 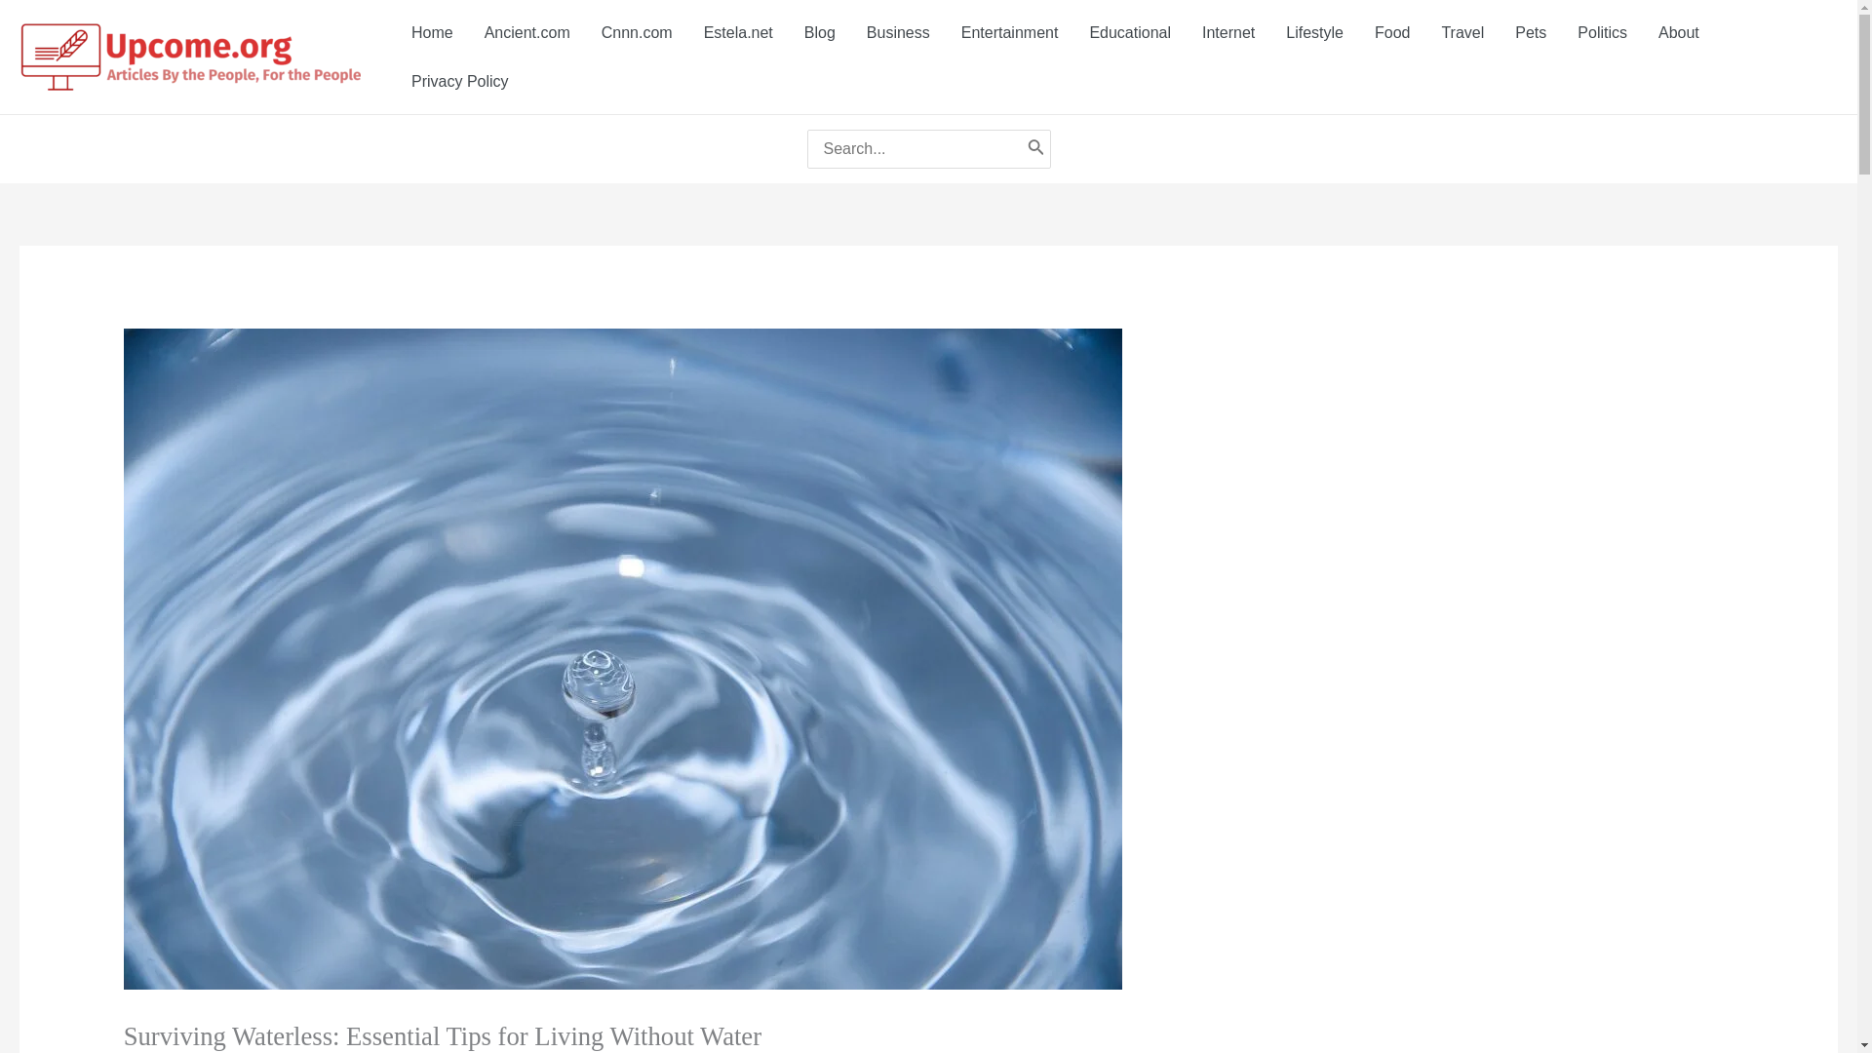 What do you see at coordinates (432, 31) in the screenshot?
I see `Home` at bounding box center [432, 31].